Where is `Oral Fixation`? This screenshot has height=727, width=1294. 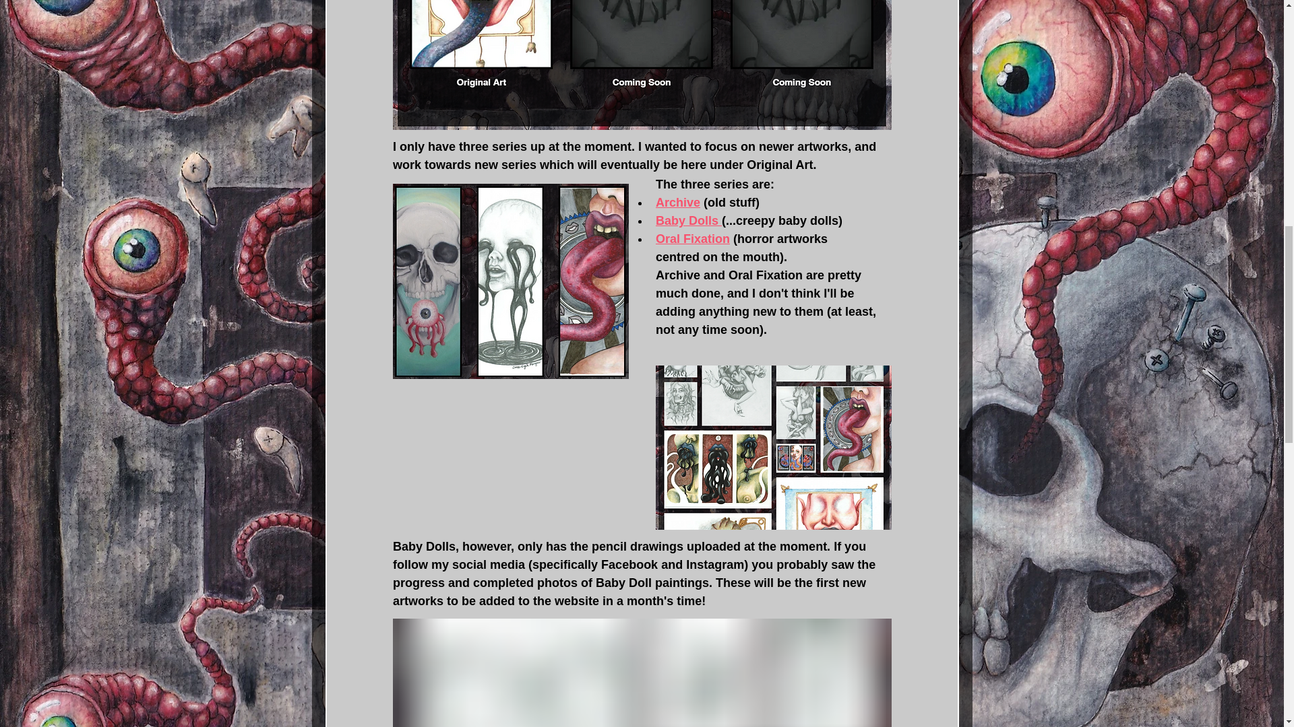 Oral Fixation is located at coordinates (691, 238).